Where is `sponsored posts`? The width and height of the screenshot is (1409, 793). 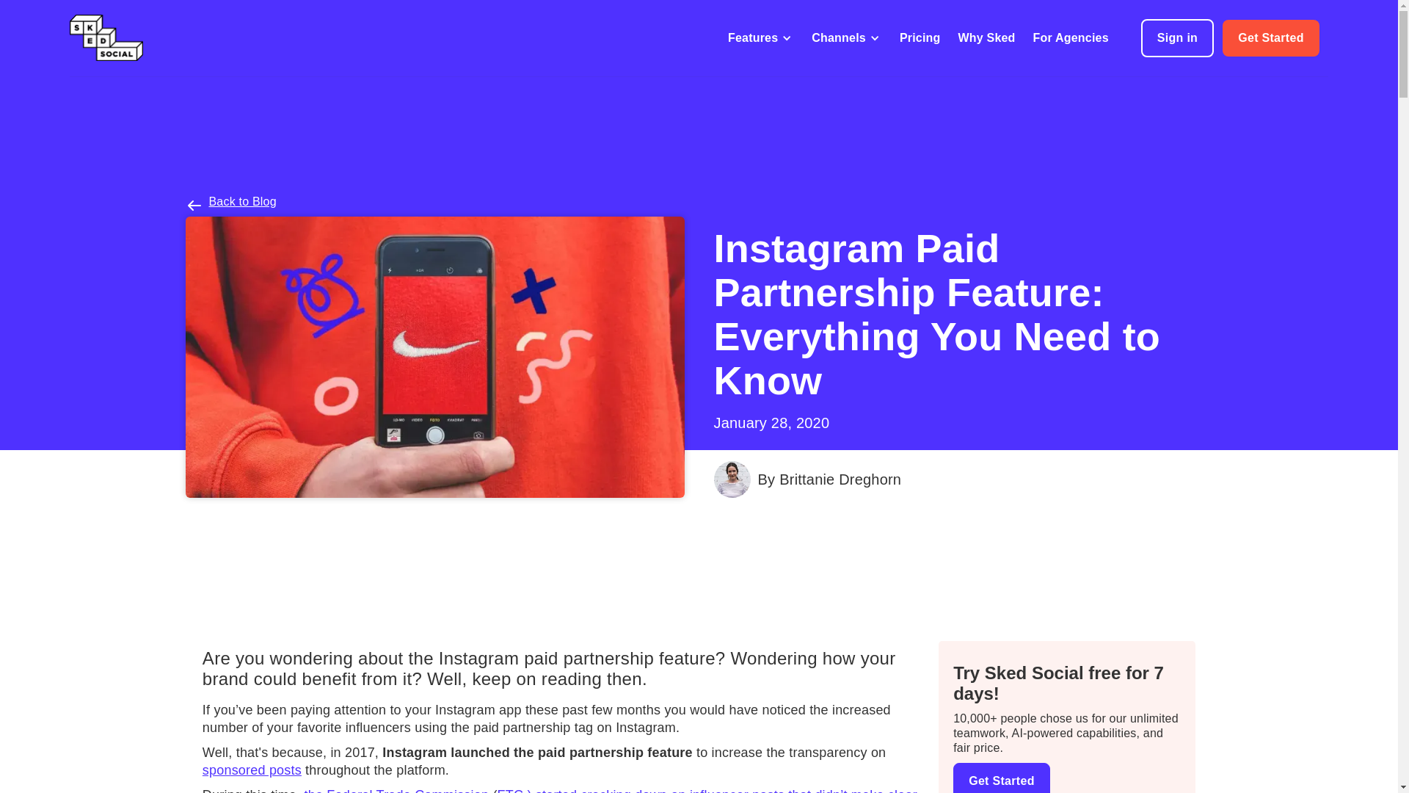
sponsored posts is located at coordinates (252, 770).